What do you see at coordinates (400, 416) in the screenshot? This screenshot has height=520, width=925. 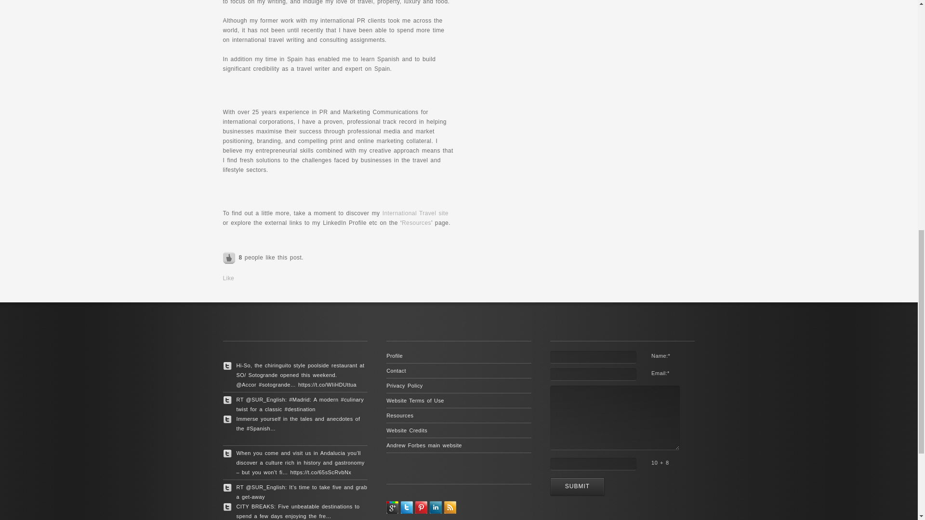 I see `Resources` at bounding box center [400, 416].